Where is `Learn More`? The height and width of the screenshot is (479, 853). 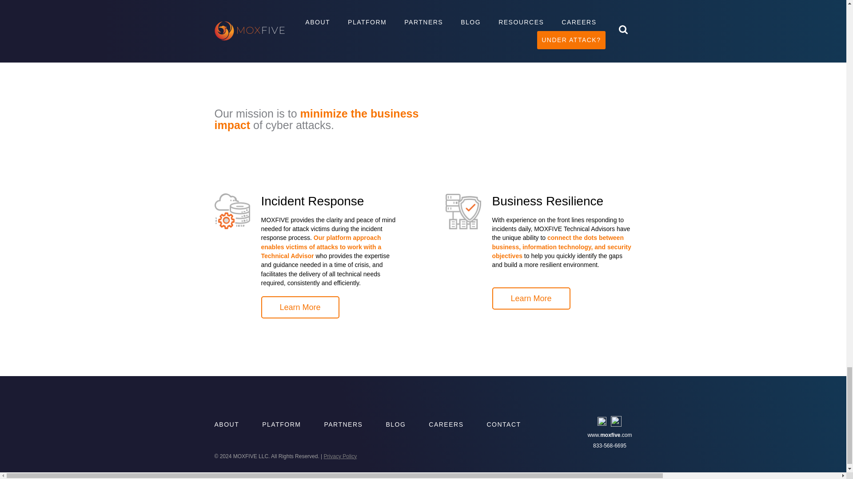 Learn More is located at coordinates (531, 298).